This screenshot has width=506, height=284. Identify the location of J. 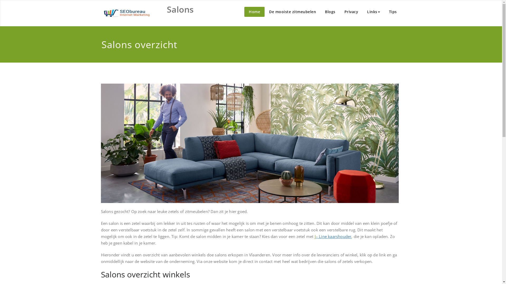
(315, 236).